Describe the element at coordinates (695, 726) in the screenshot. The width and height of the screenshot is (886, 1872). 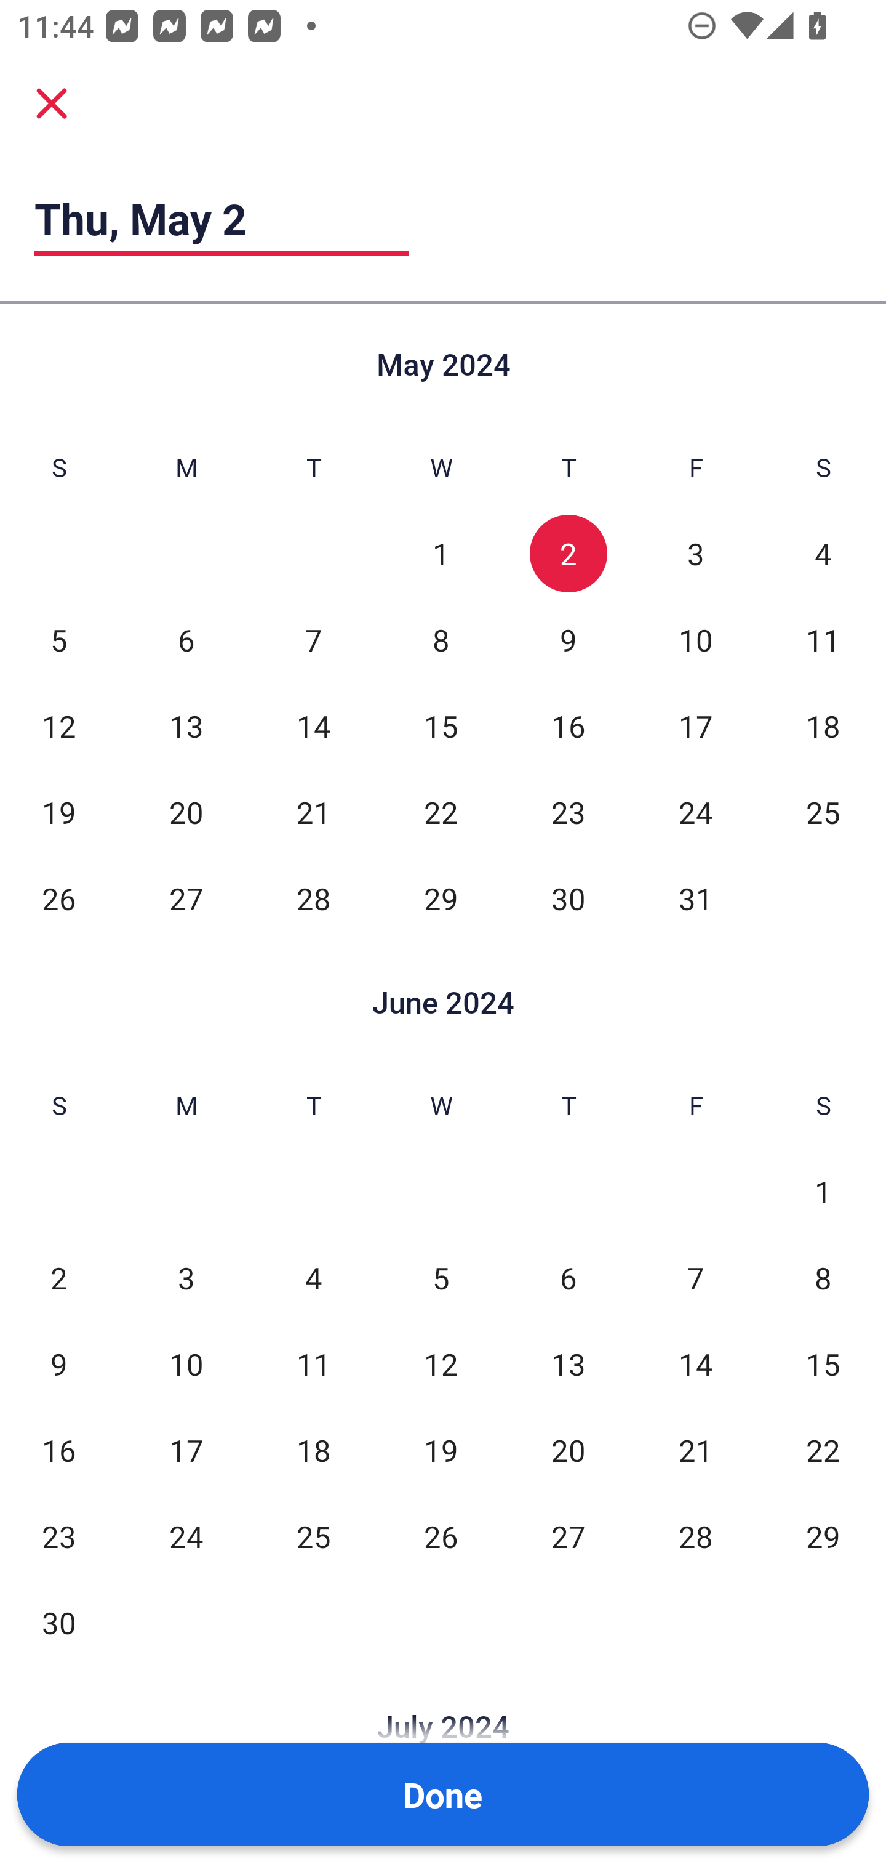
I see `17 Fri, May 17, Not Selected` at that location.